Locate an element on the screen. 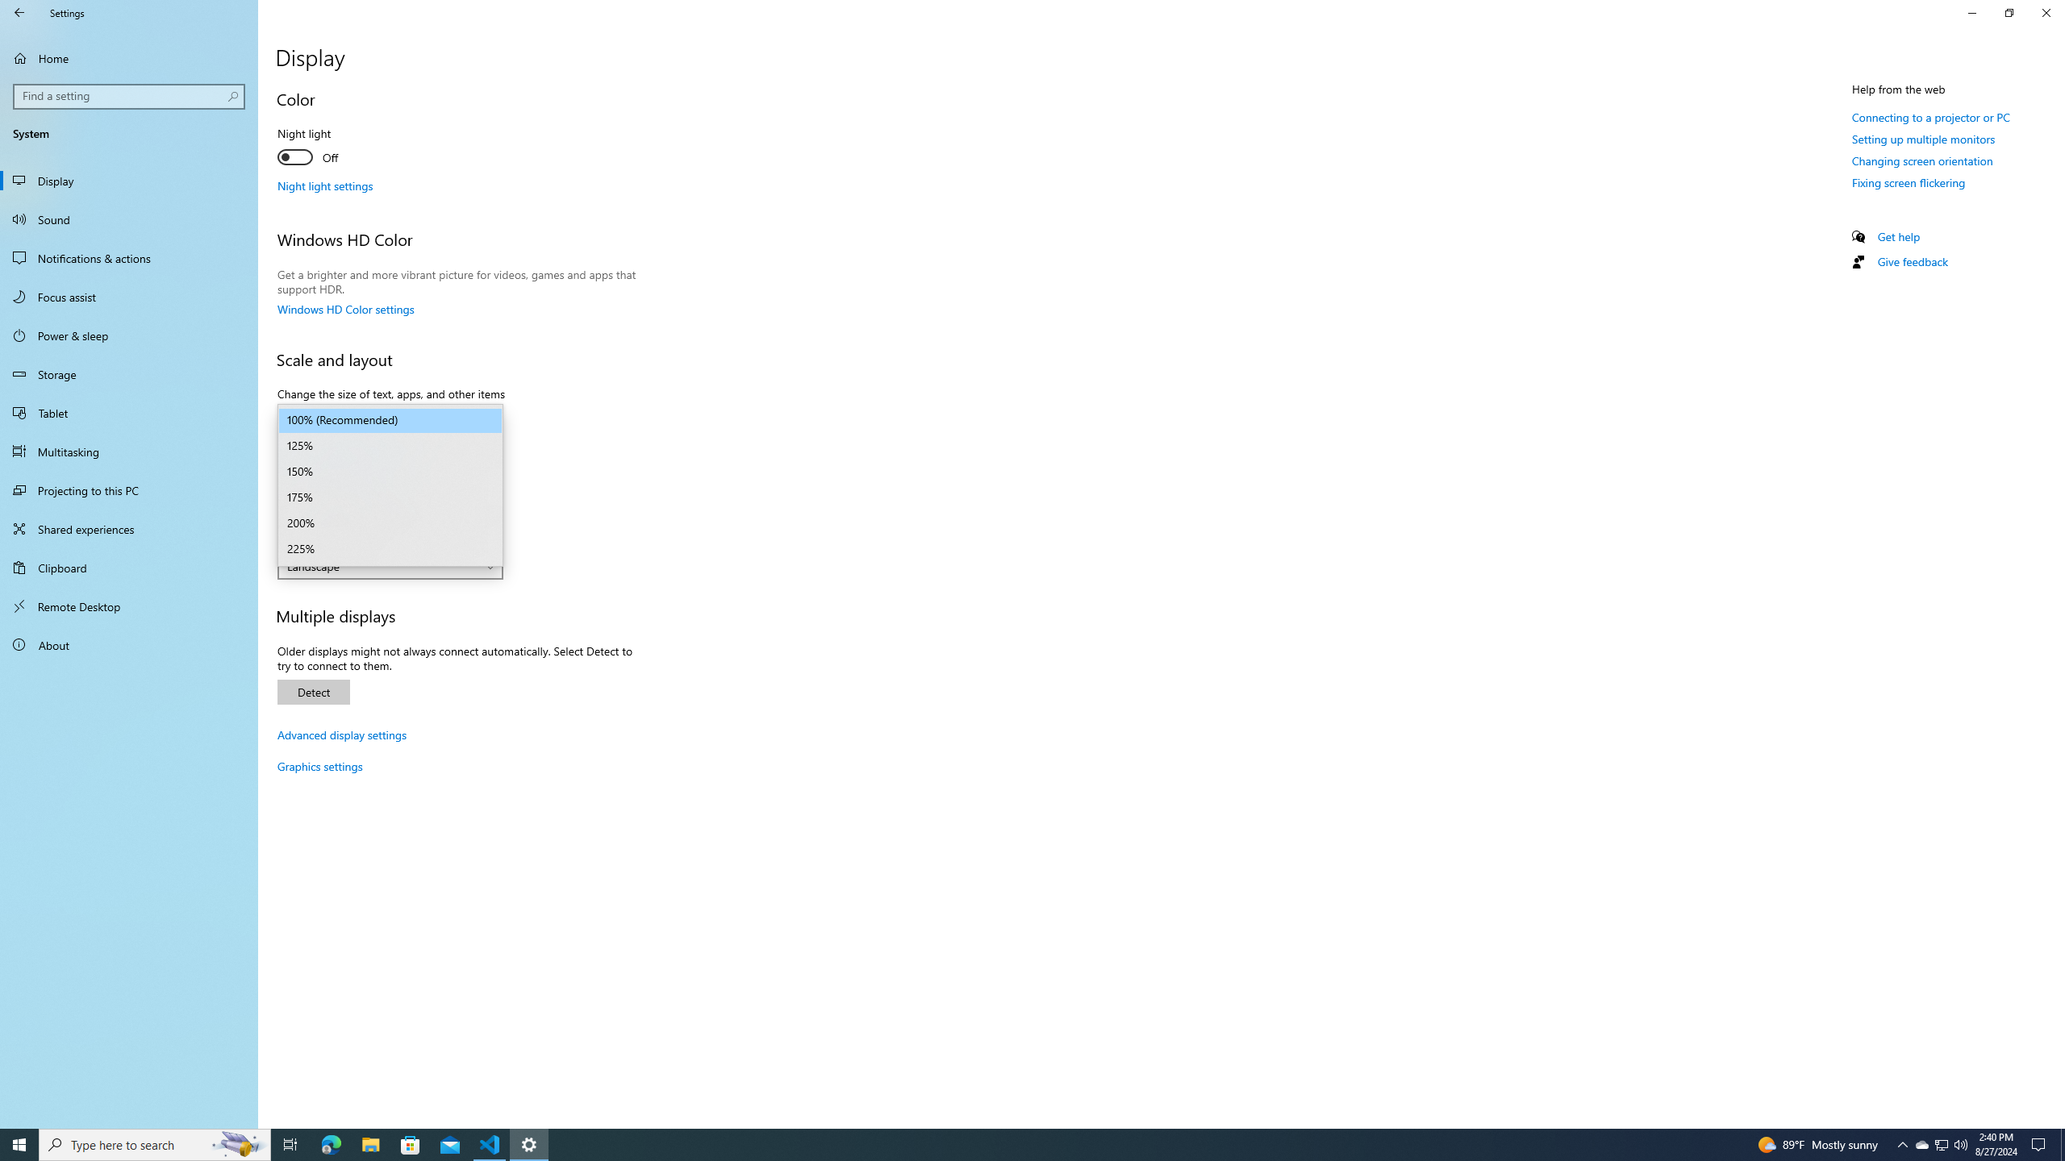 The image size is (2065, 1161). Display orientation is located at coordinates (390, 566).